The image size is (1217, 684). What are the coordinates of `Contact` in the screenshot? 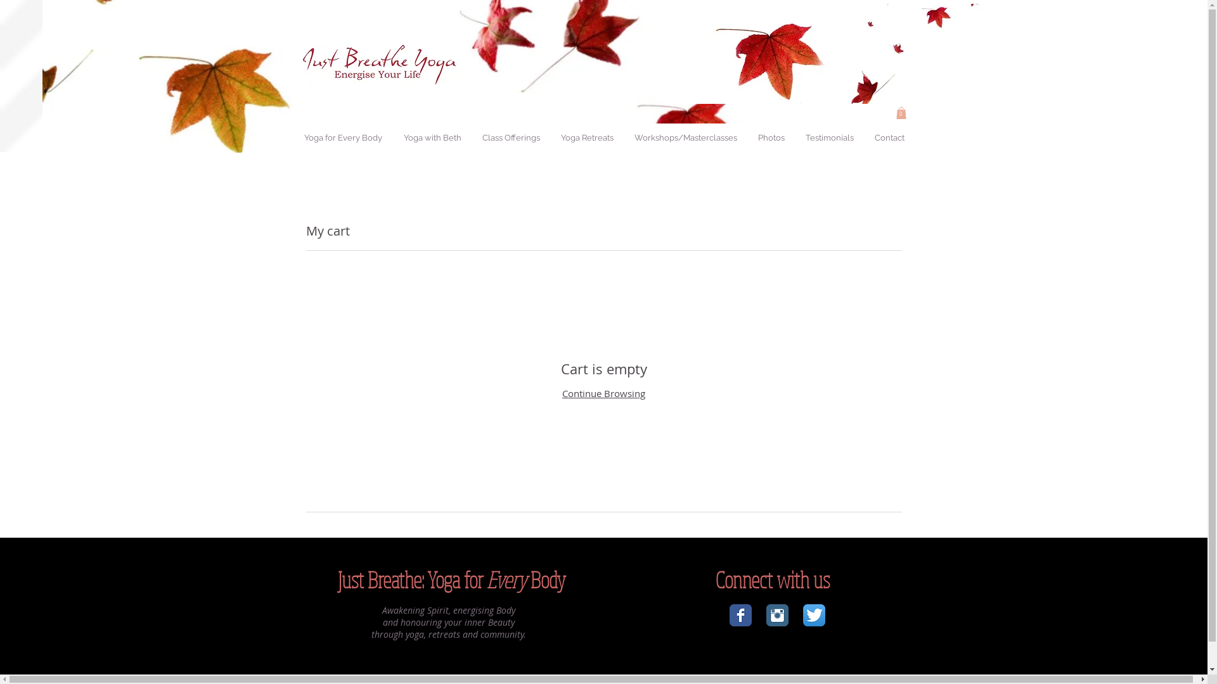 It's located at (889, 138).